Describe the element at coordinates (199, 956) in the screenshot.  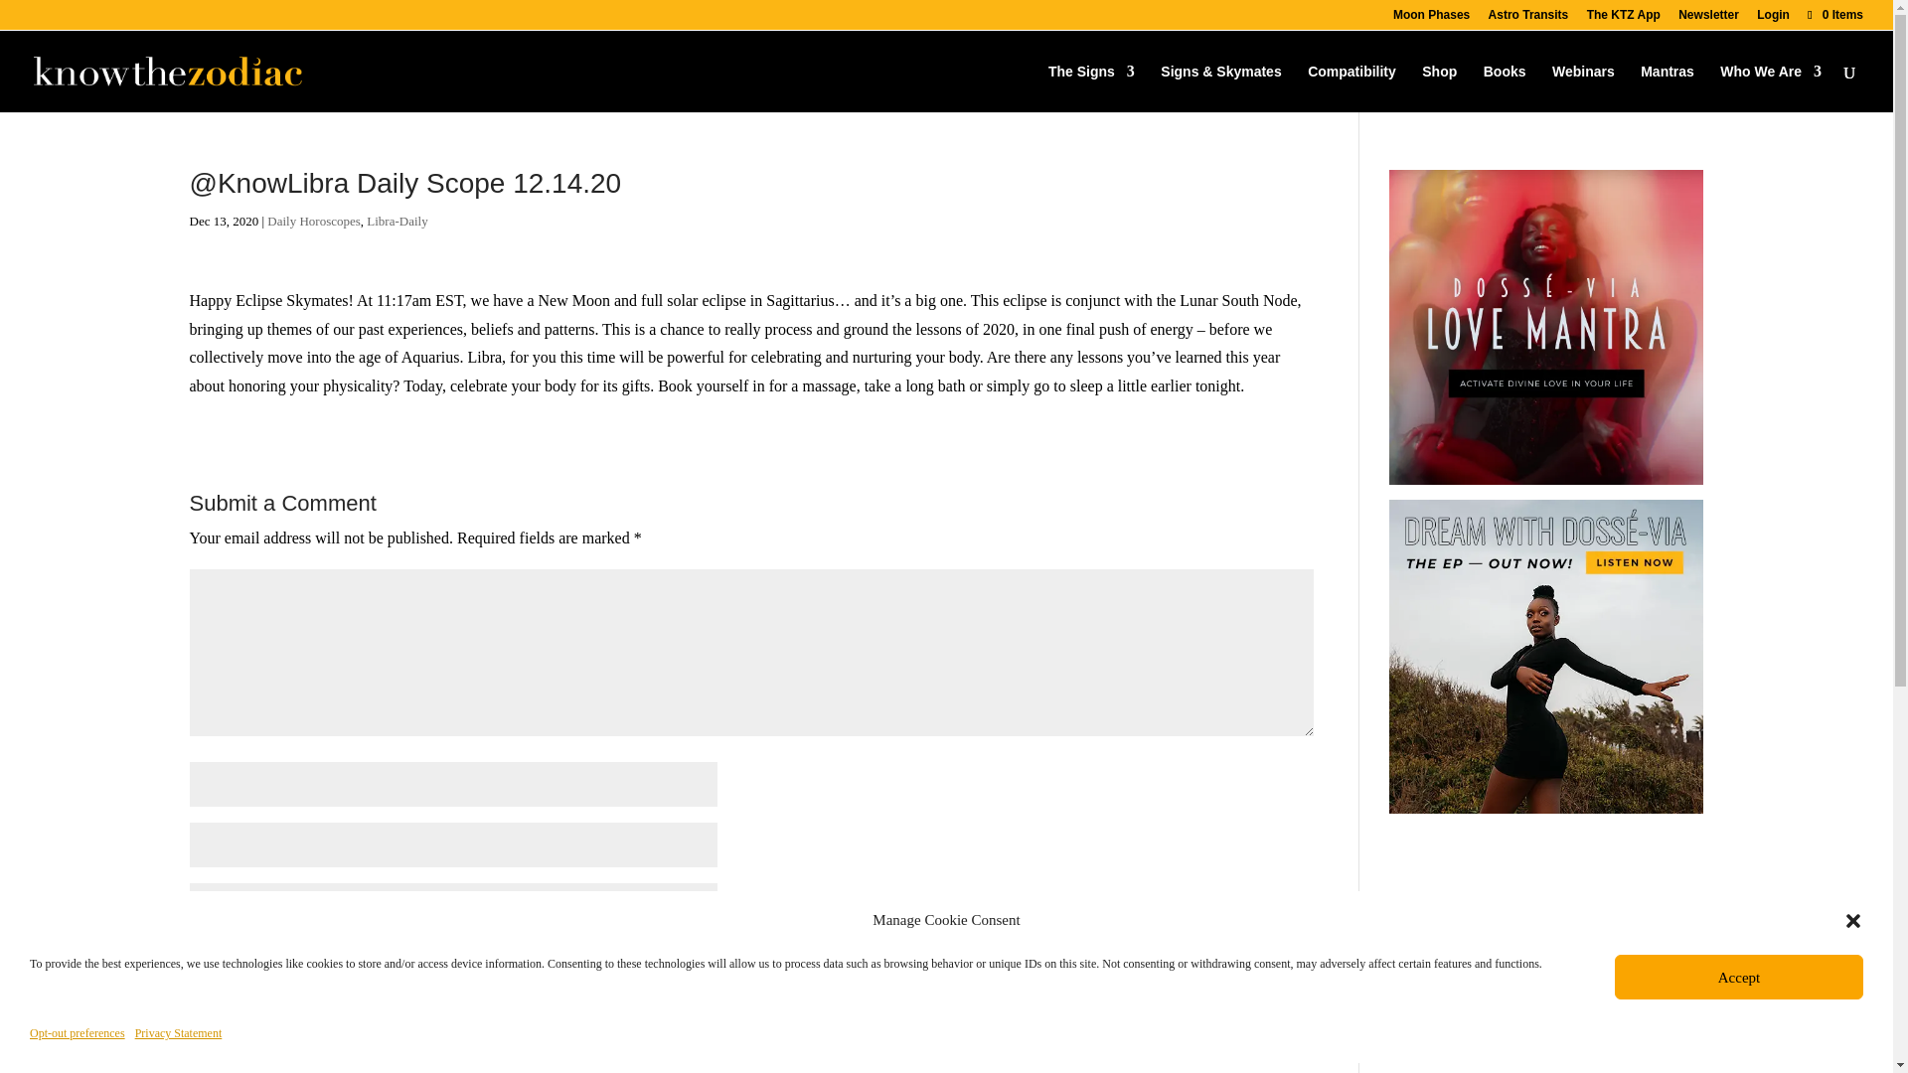
I see `yes` at that location.